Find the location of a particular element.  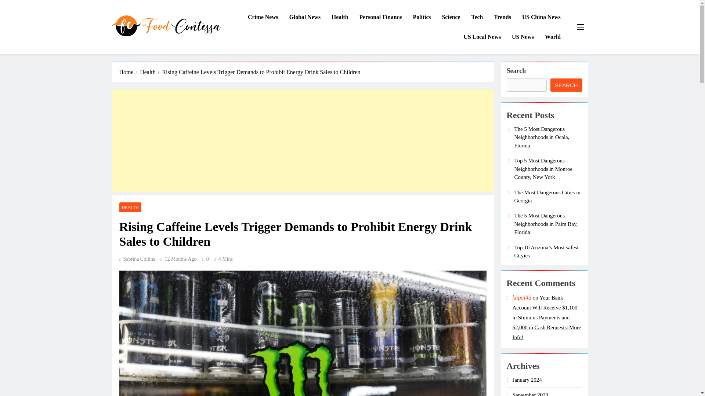

US News is located at coordinates (523, 37).